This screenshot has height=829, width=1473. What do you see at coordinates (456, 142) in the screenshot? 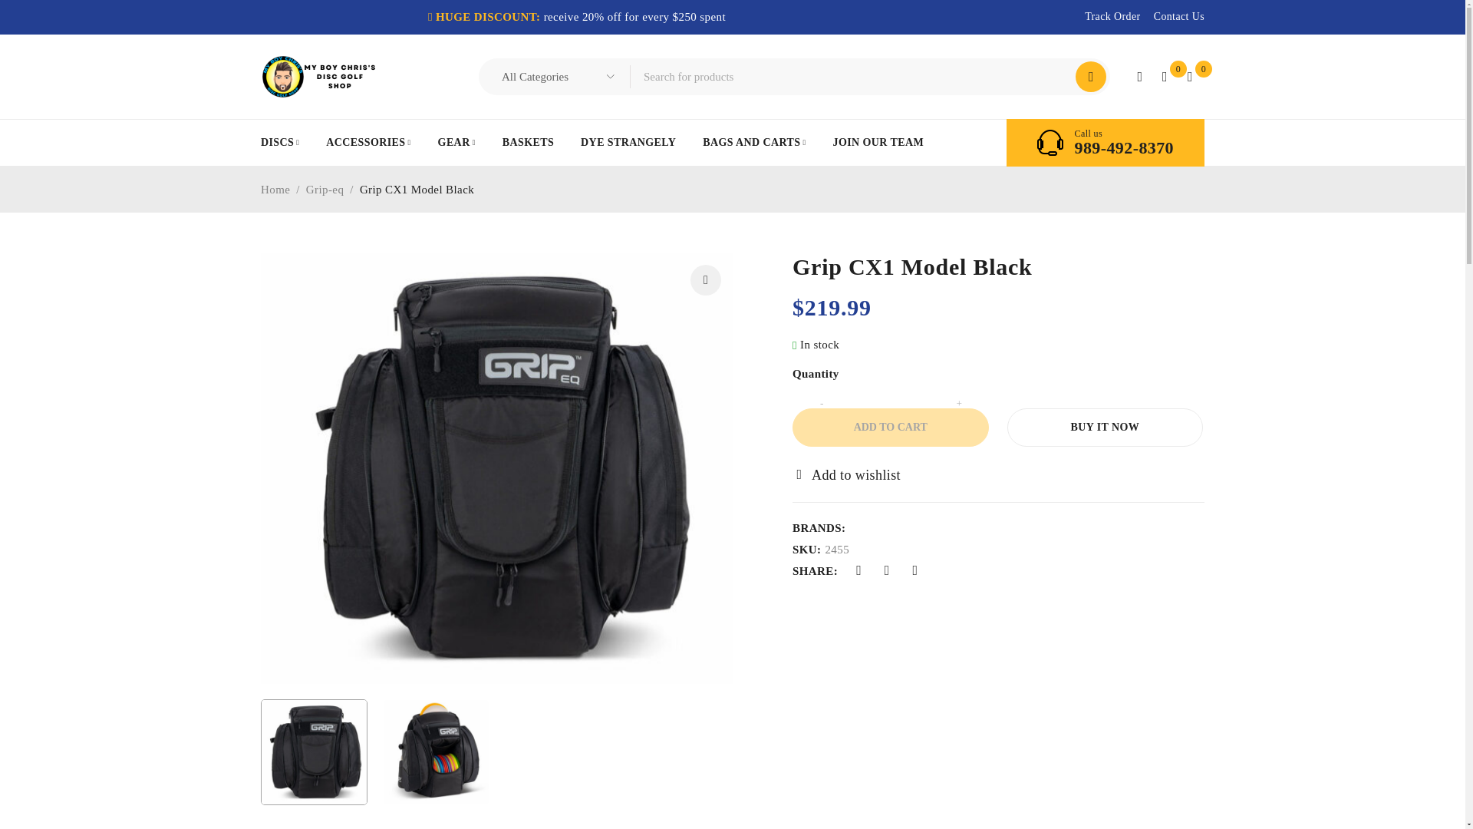
I see `GEAR` at bounding box center [456, 142].